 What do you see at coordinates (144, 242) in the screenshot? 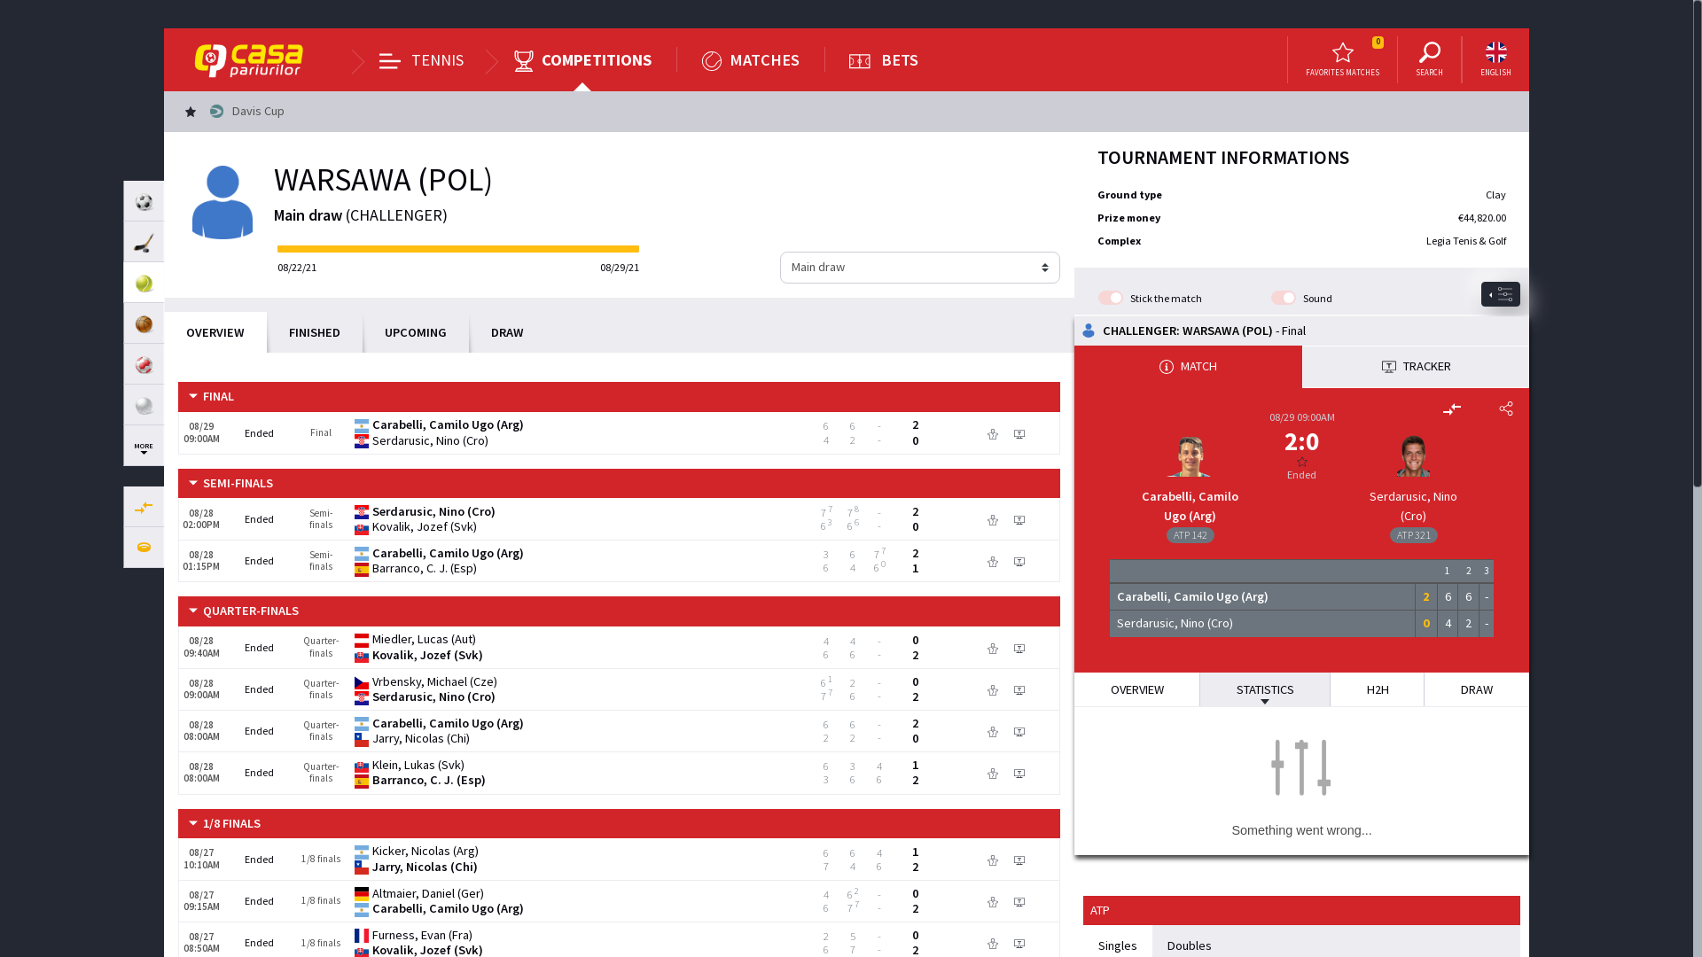
I see `Ice Hockey` at bounding box center [144, 242].